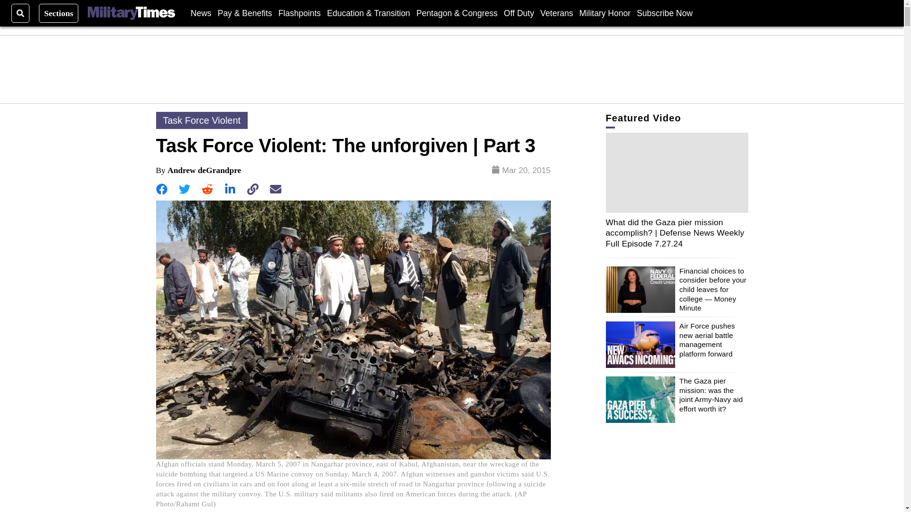  What do you see at coordinates (604, 13) in the screenshot?
I see `Military Honor` at bounding box center [604, 13].